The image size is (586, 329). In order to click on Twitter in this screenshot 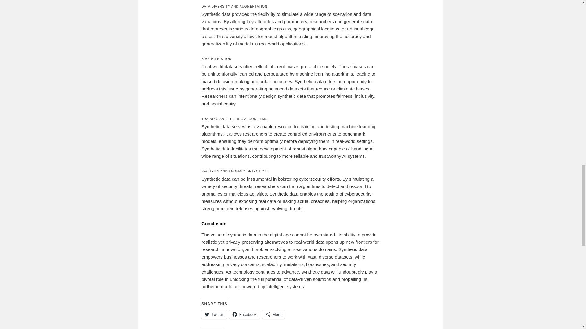, I will do `click(214, 314)`.